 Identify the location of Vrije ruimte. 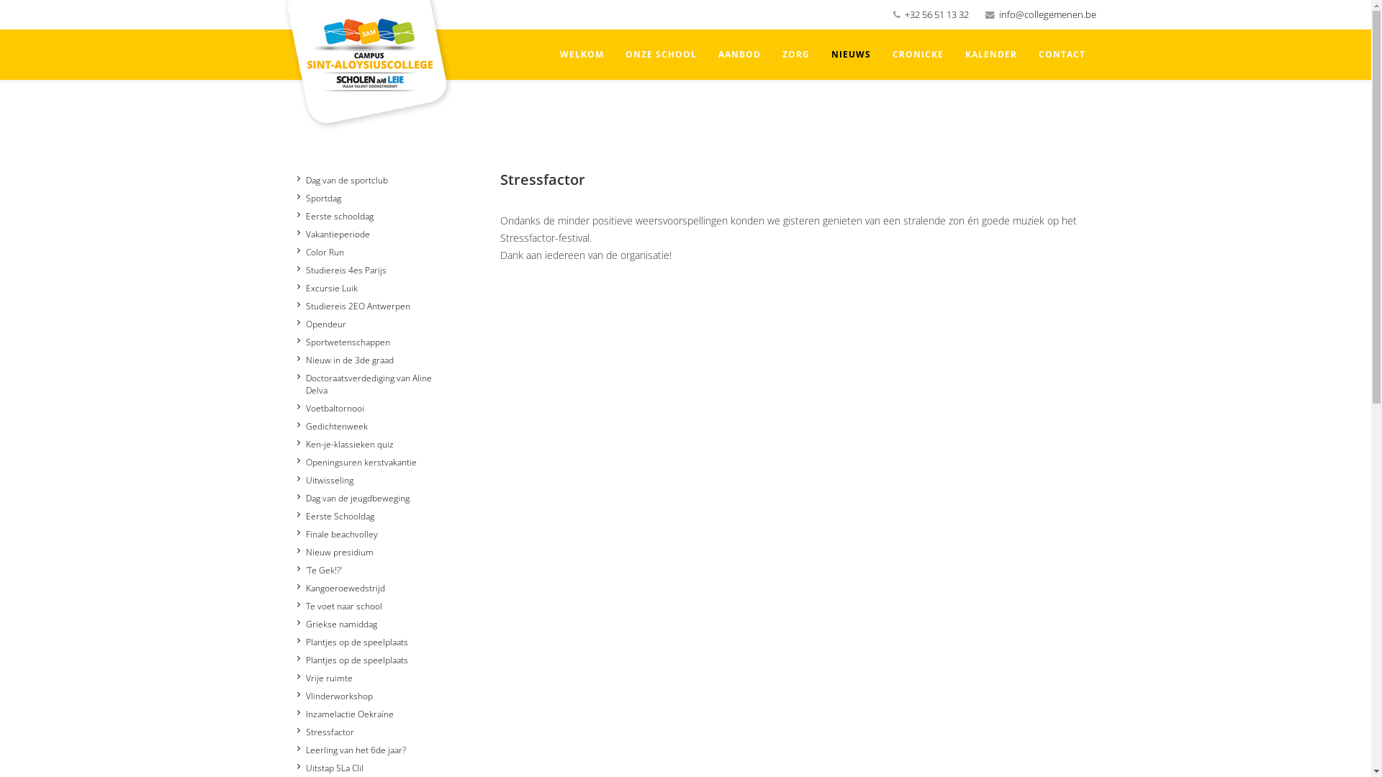
(324, 678).